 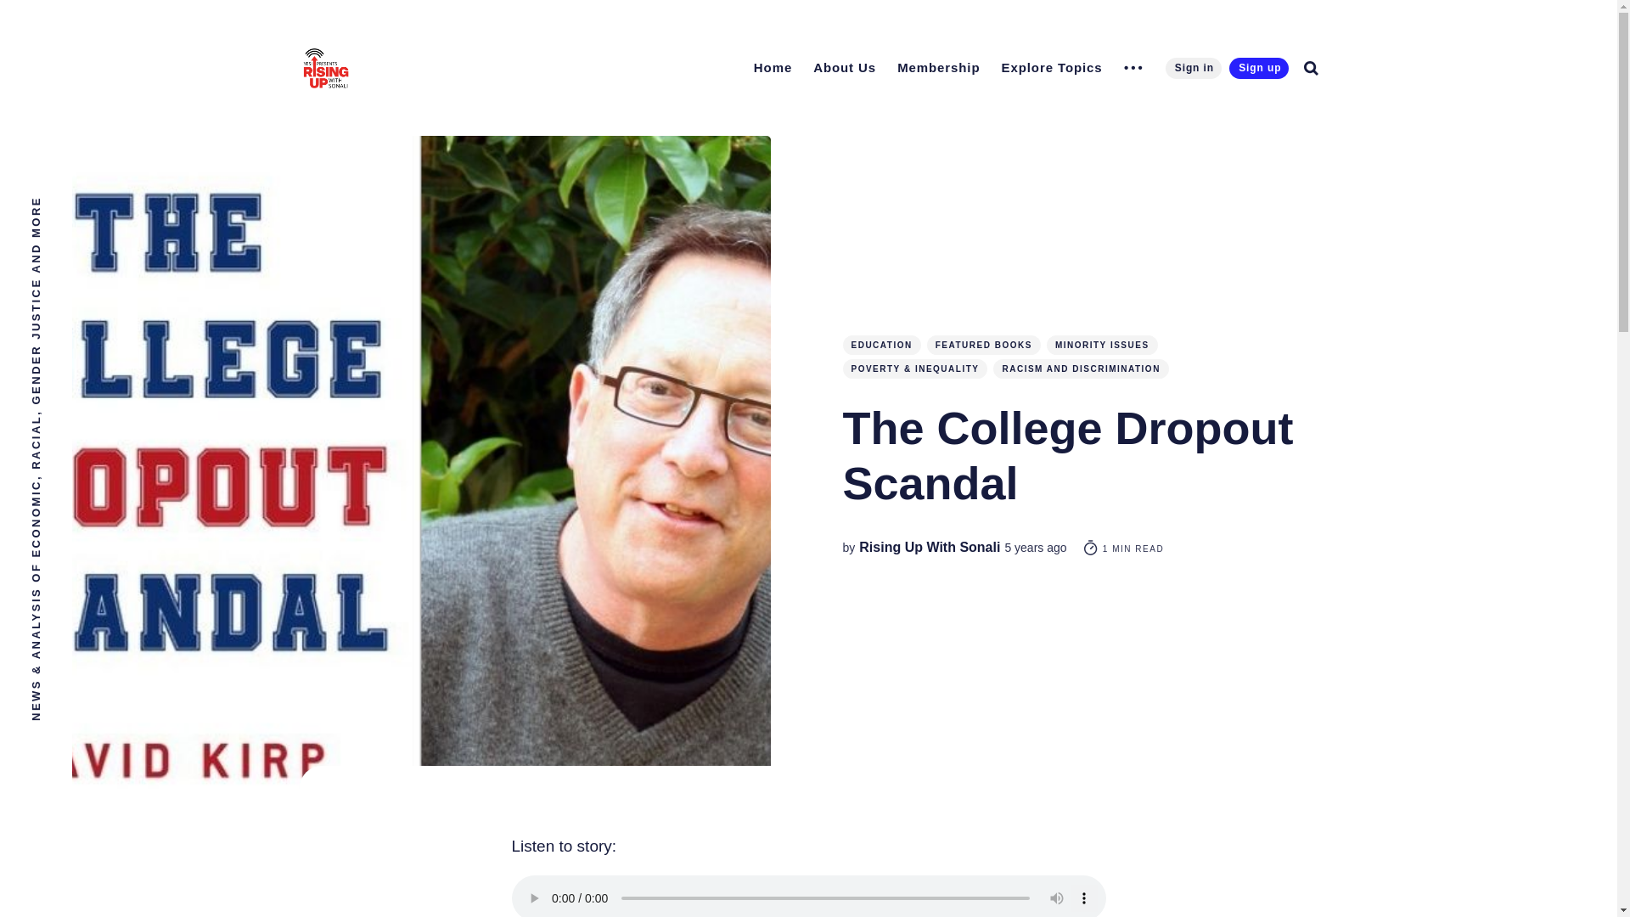 What do you see at coordinates (1258, 68) in the screenshot?
I see `Sign up` at bounding box center [1258, 68].